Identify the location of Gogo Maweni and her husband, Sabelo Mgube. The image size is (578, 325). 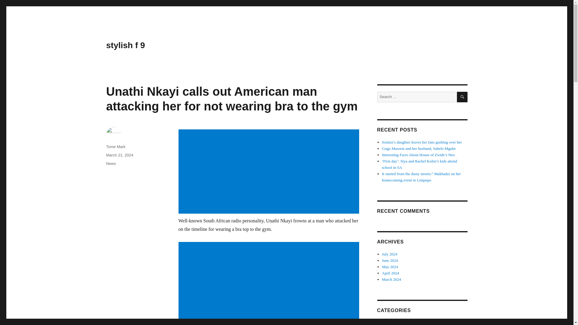
(419, 149).